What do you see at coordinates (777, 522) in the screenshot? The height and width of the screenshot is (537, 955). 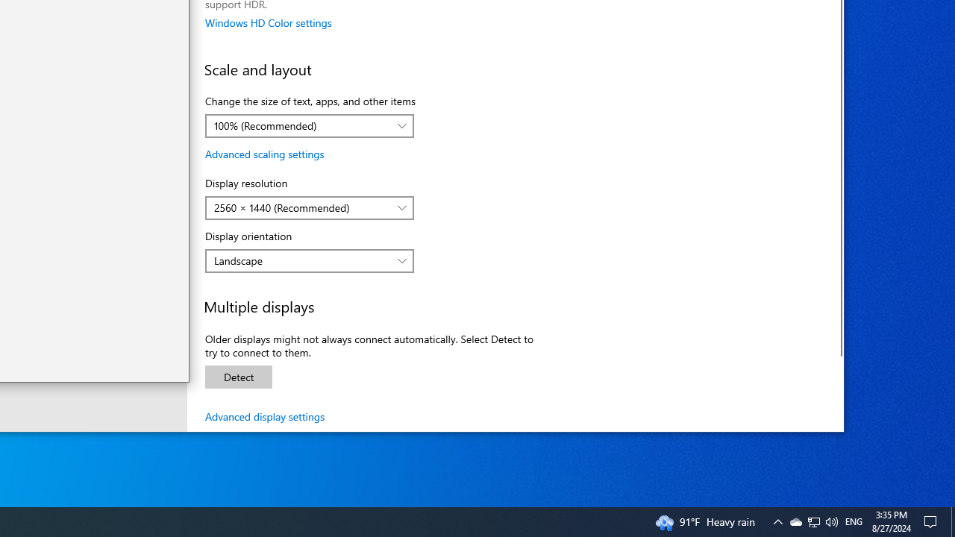 I see `Notification Chevron` at bounding box center [777, 522].